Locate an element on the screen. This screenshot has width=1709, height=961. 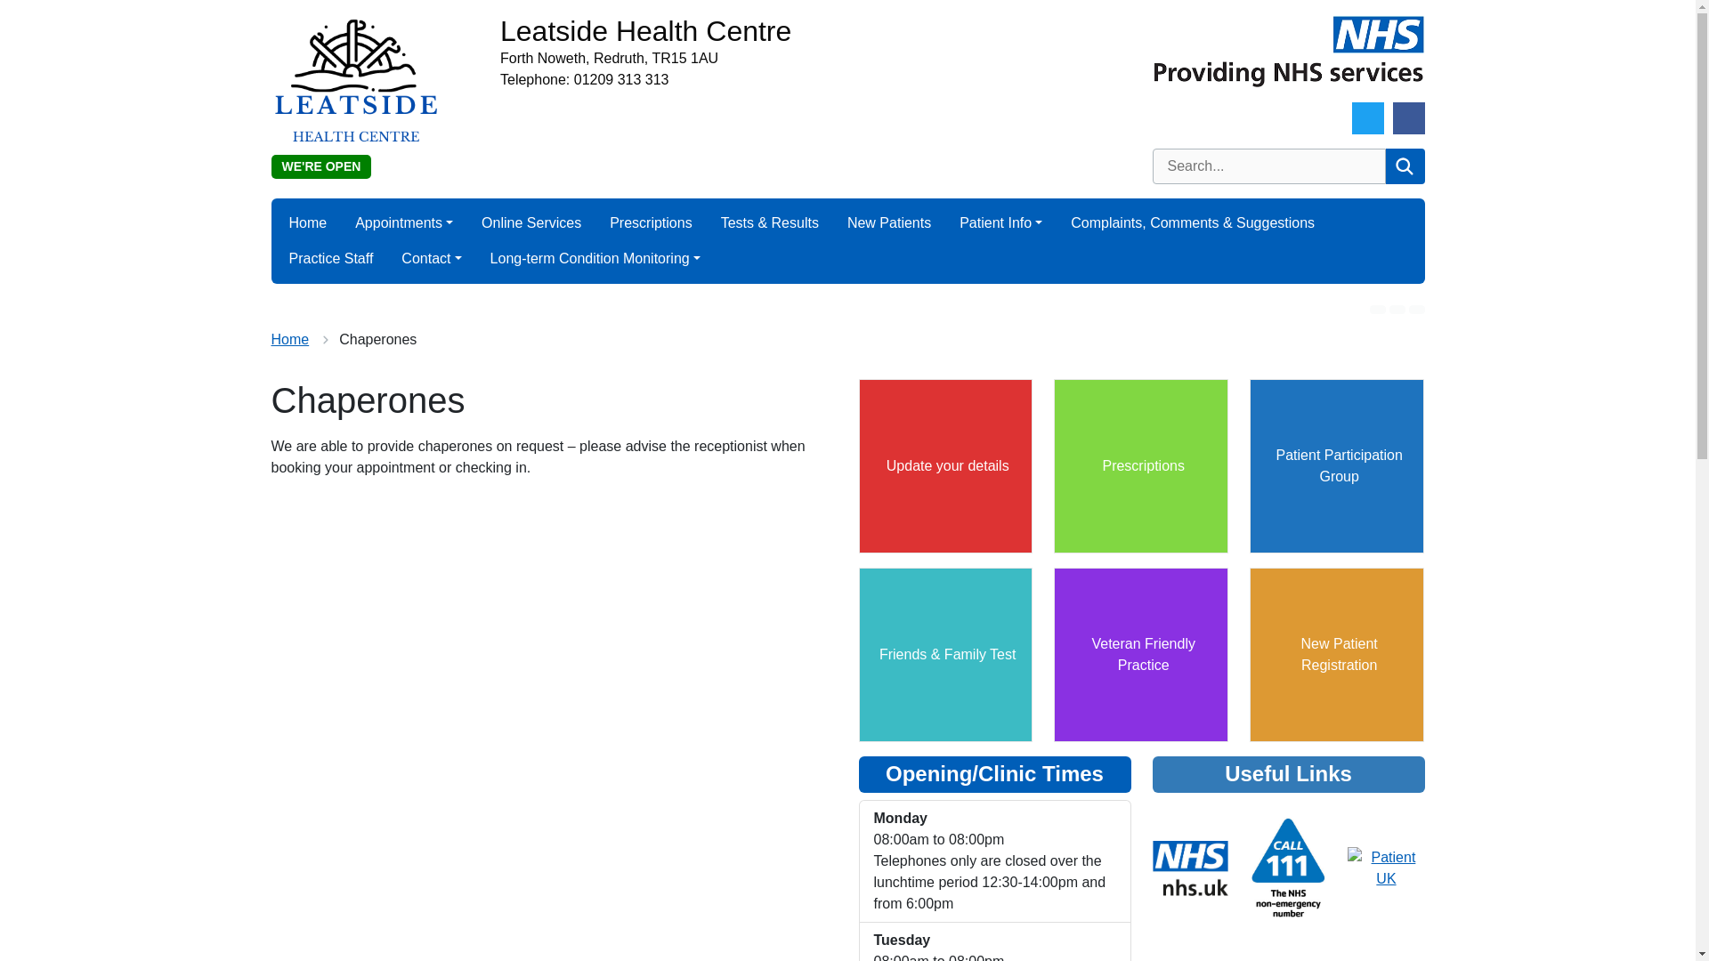
Leatside Health Centre is located at coordinates (815, 31).